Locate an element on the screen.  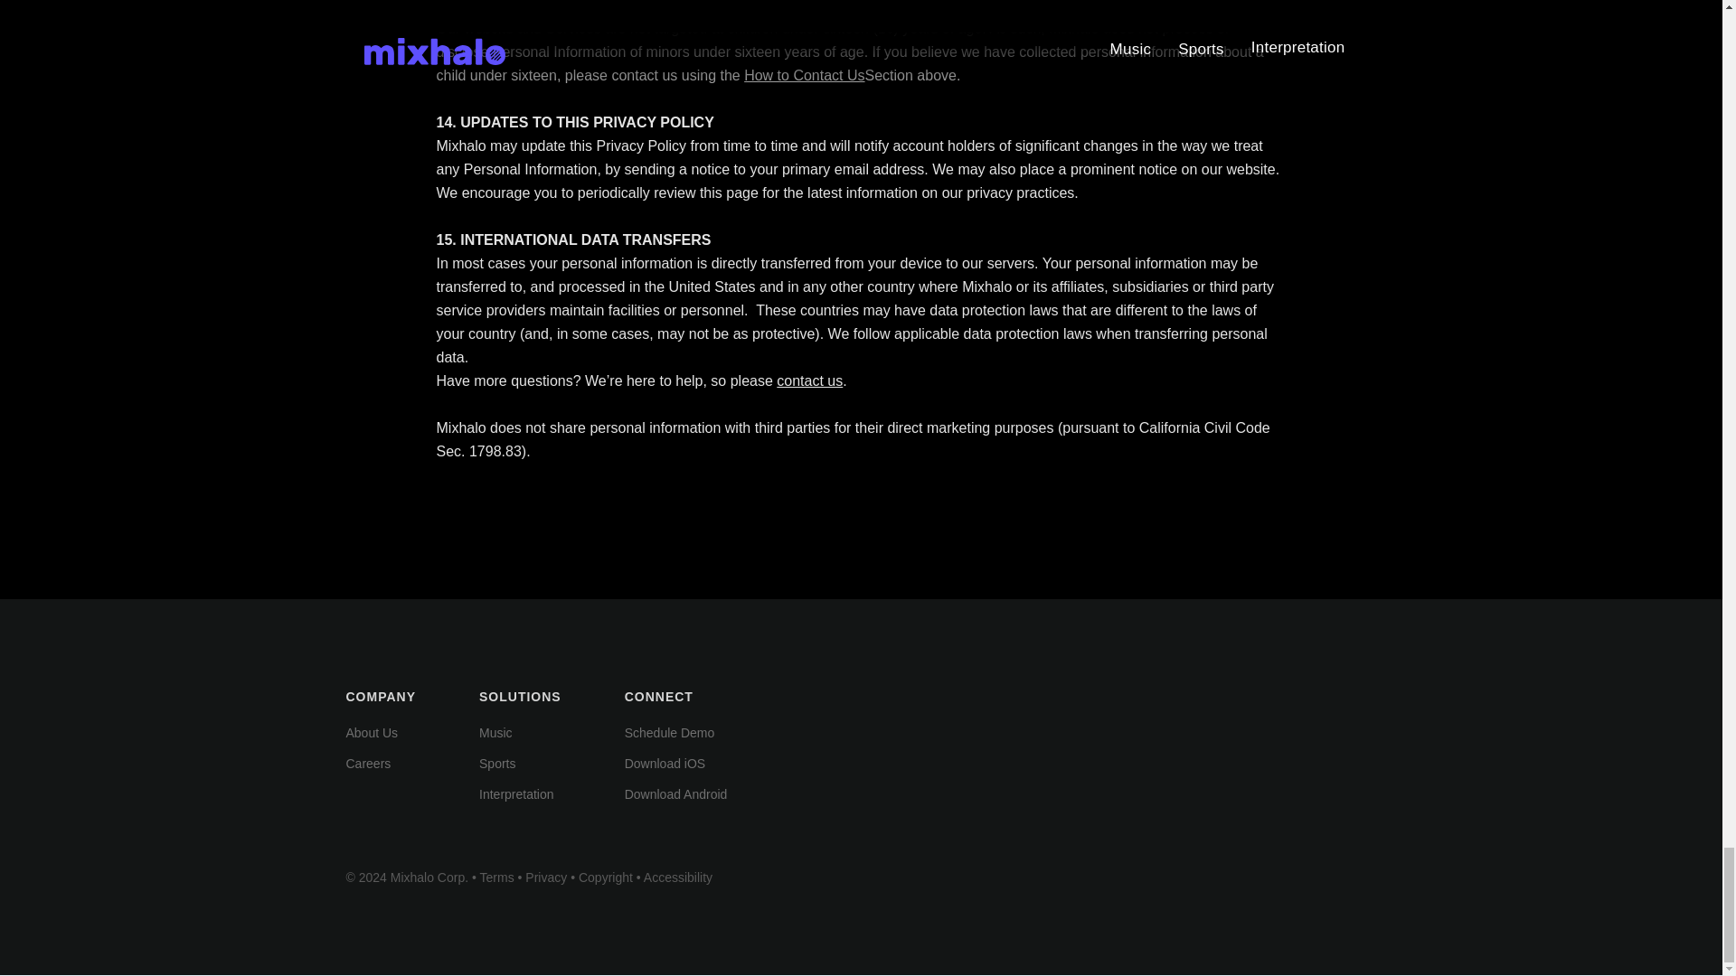
Download iOS is located at coordinates (665, 764).